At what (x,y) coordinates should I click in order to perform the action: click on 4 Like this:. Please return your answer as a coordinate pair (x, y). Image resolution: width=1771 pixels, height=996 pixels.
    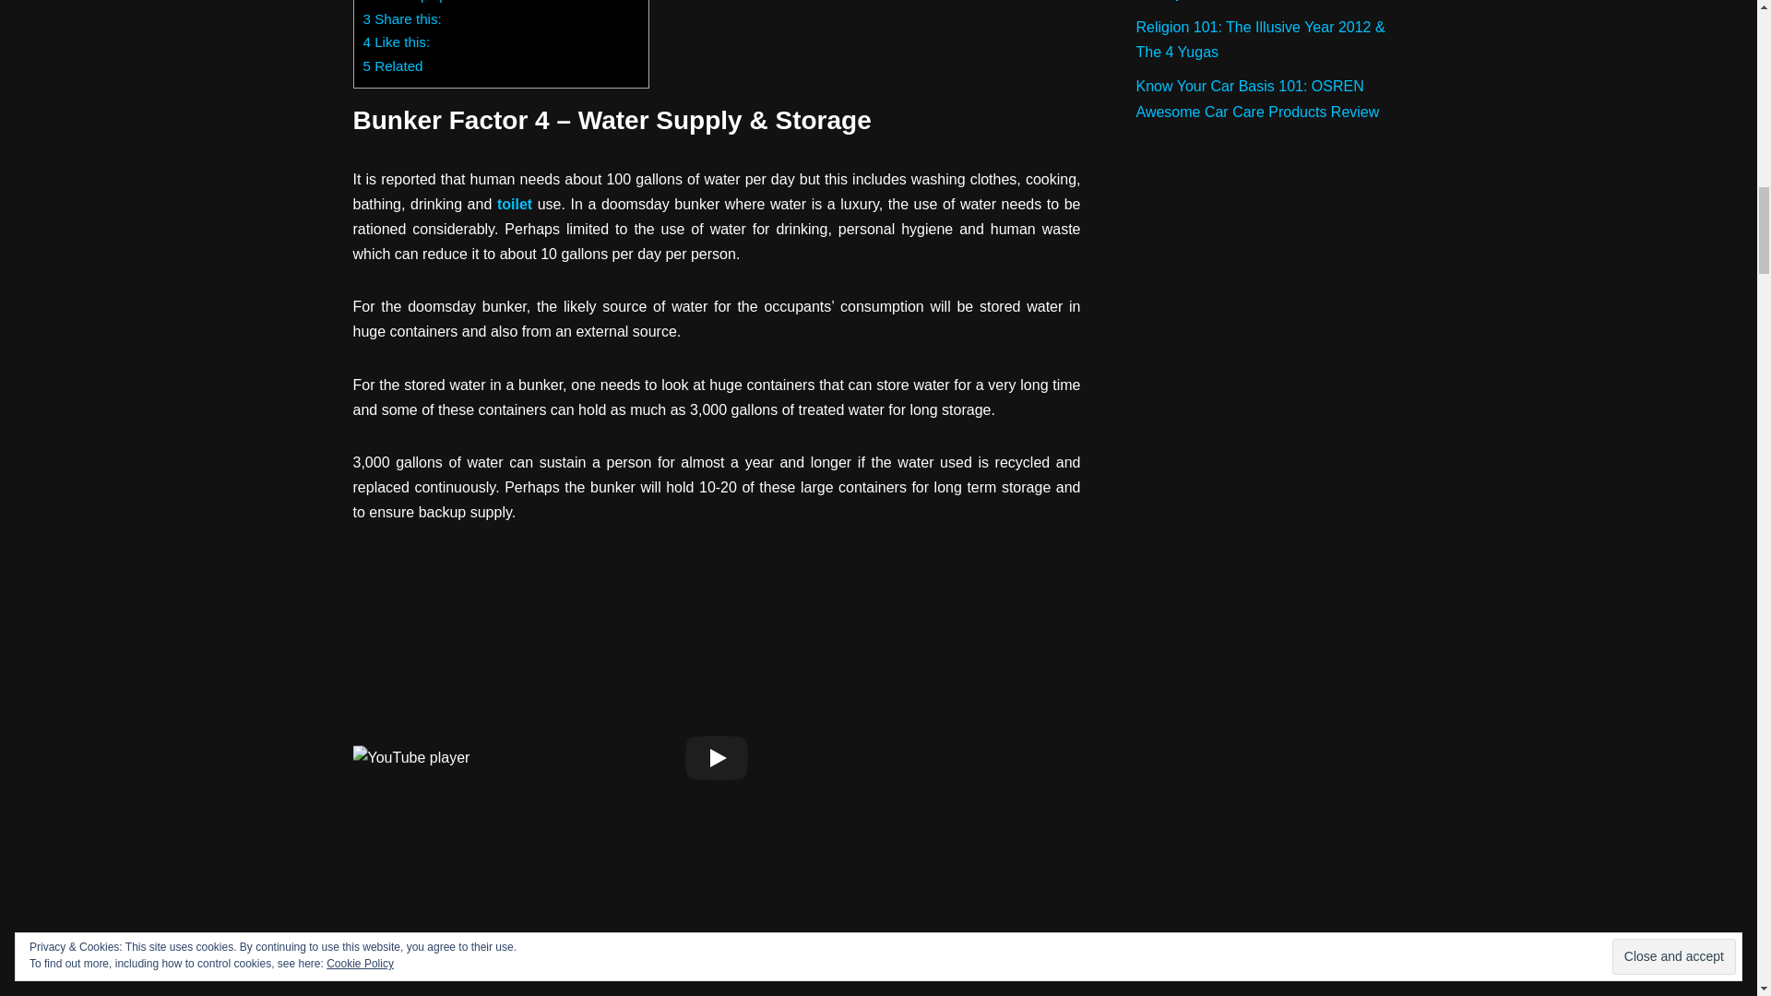
    Looking at the image, I should click on (397, 41).